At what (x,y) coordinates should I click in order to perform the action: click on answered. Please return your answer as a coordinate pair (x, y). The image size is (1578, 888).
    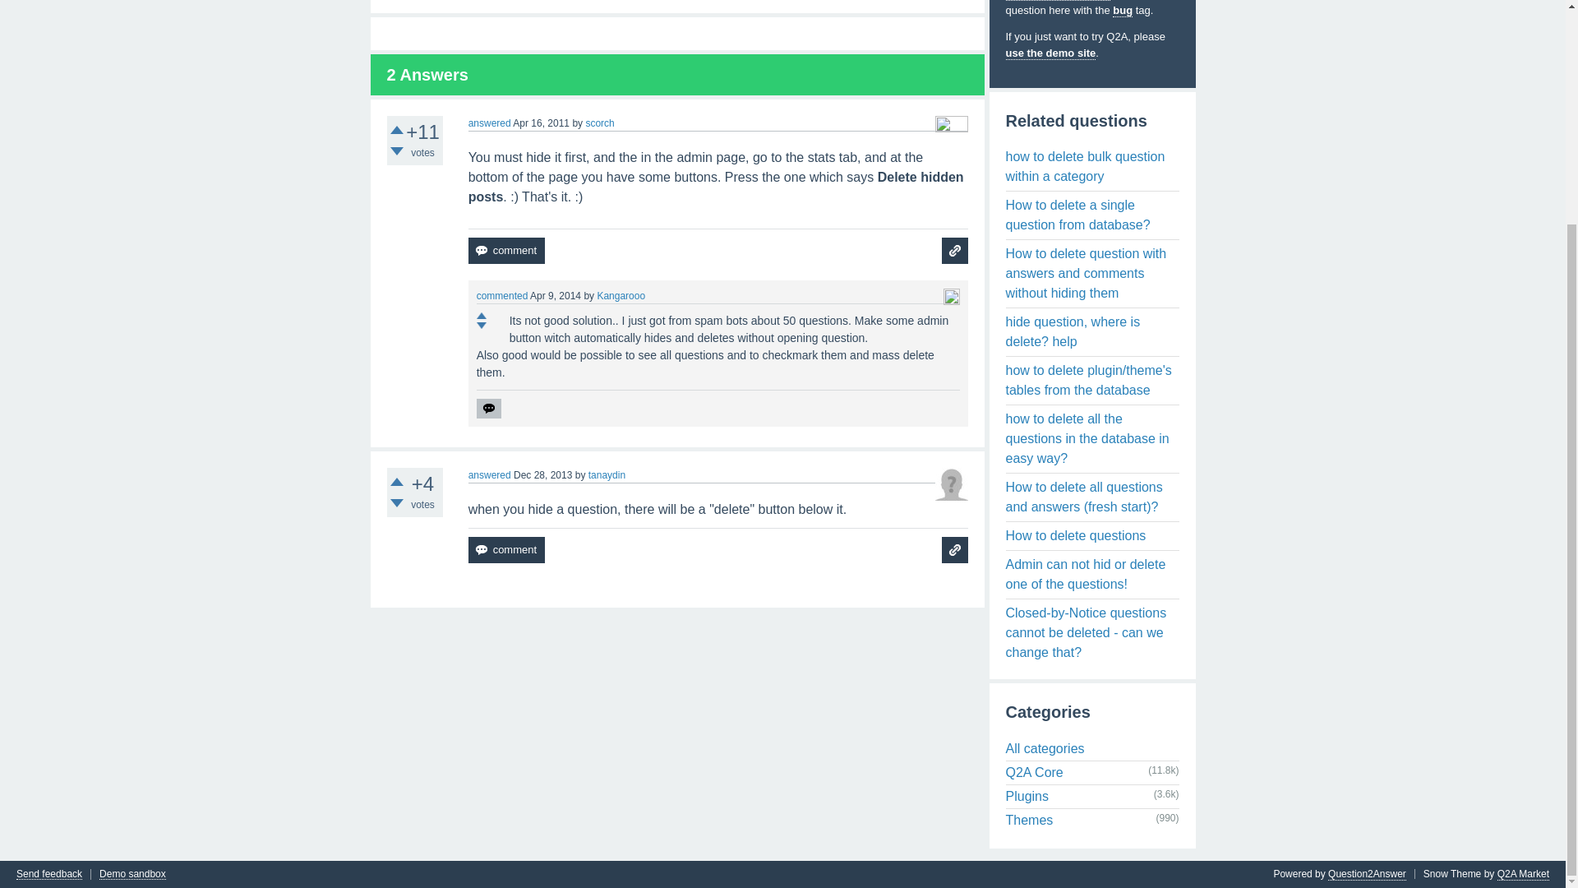
    Looking at the image, I should click on (490, 123).